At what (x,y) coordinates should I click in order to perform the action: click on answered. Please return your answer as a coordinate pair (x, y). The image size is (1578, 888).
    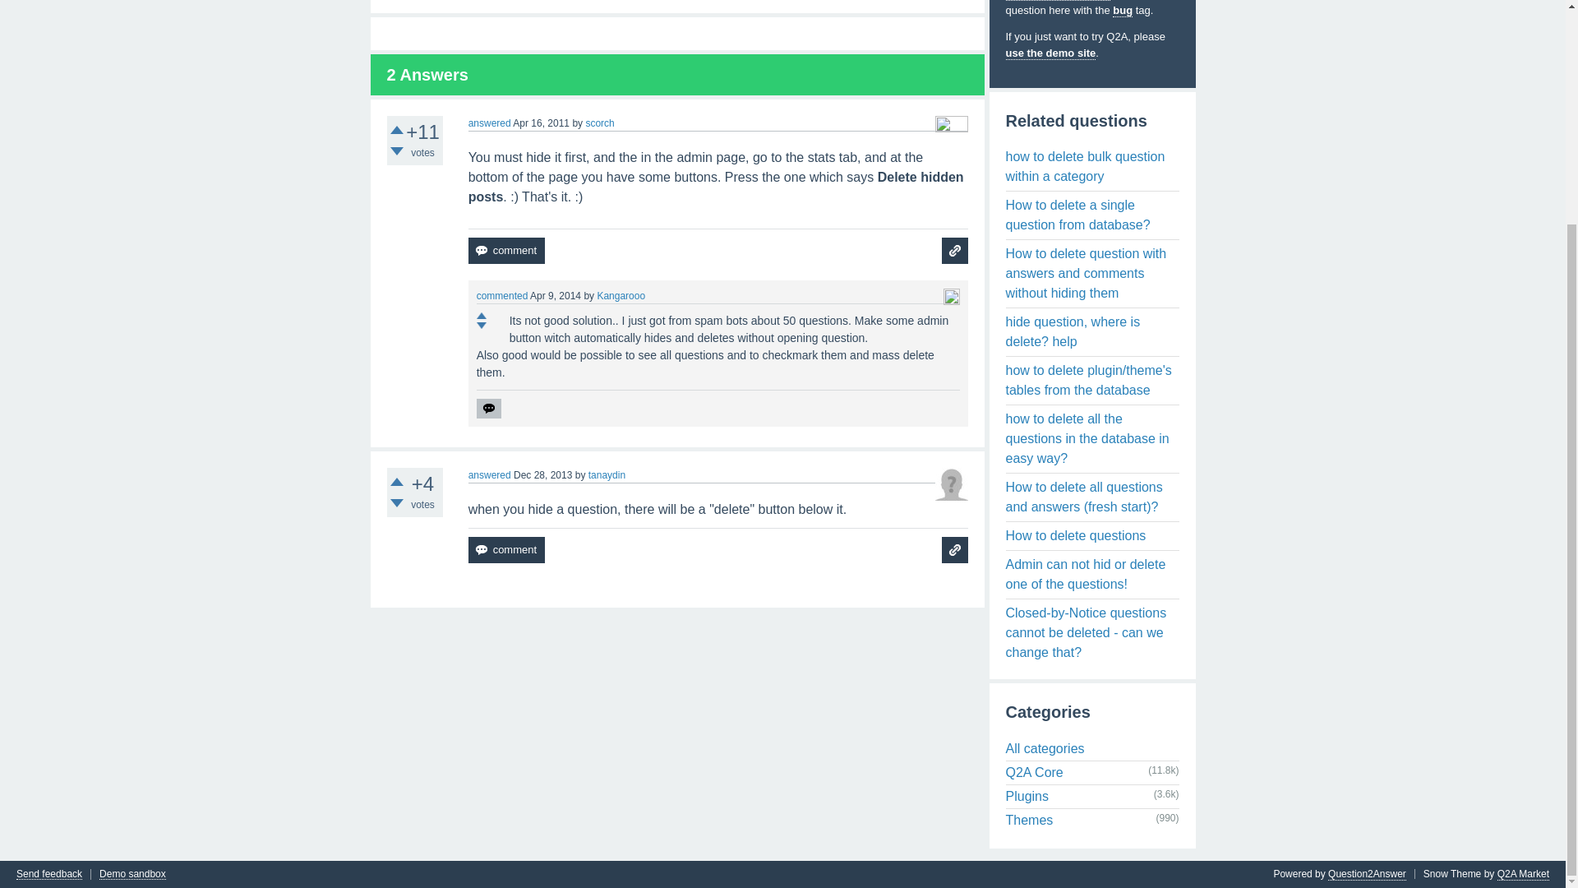
    Looking at the image, I should click on (490, 123).